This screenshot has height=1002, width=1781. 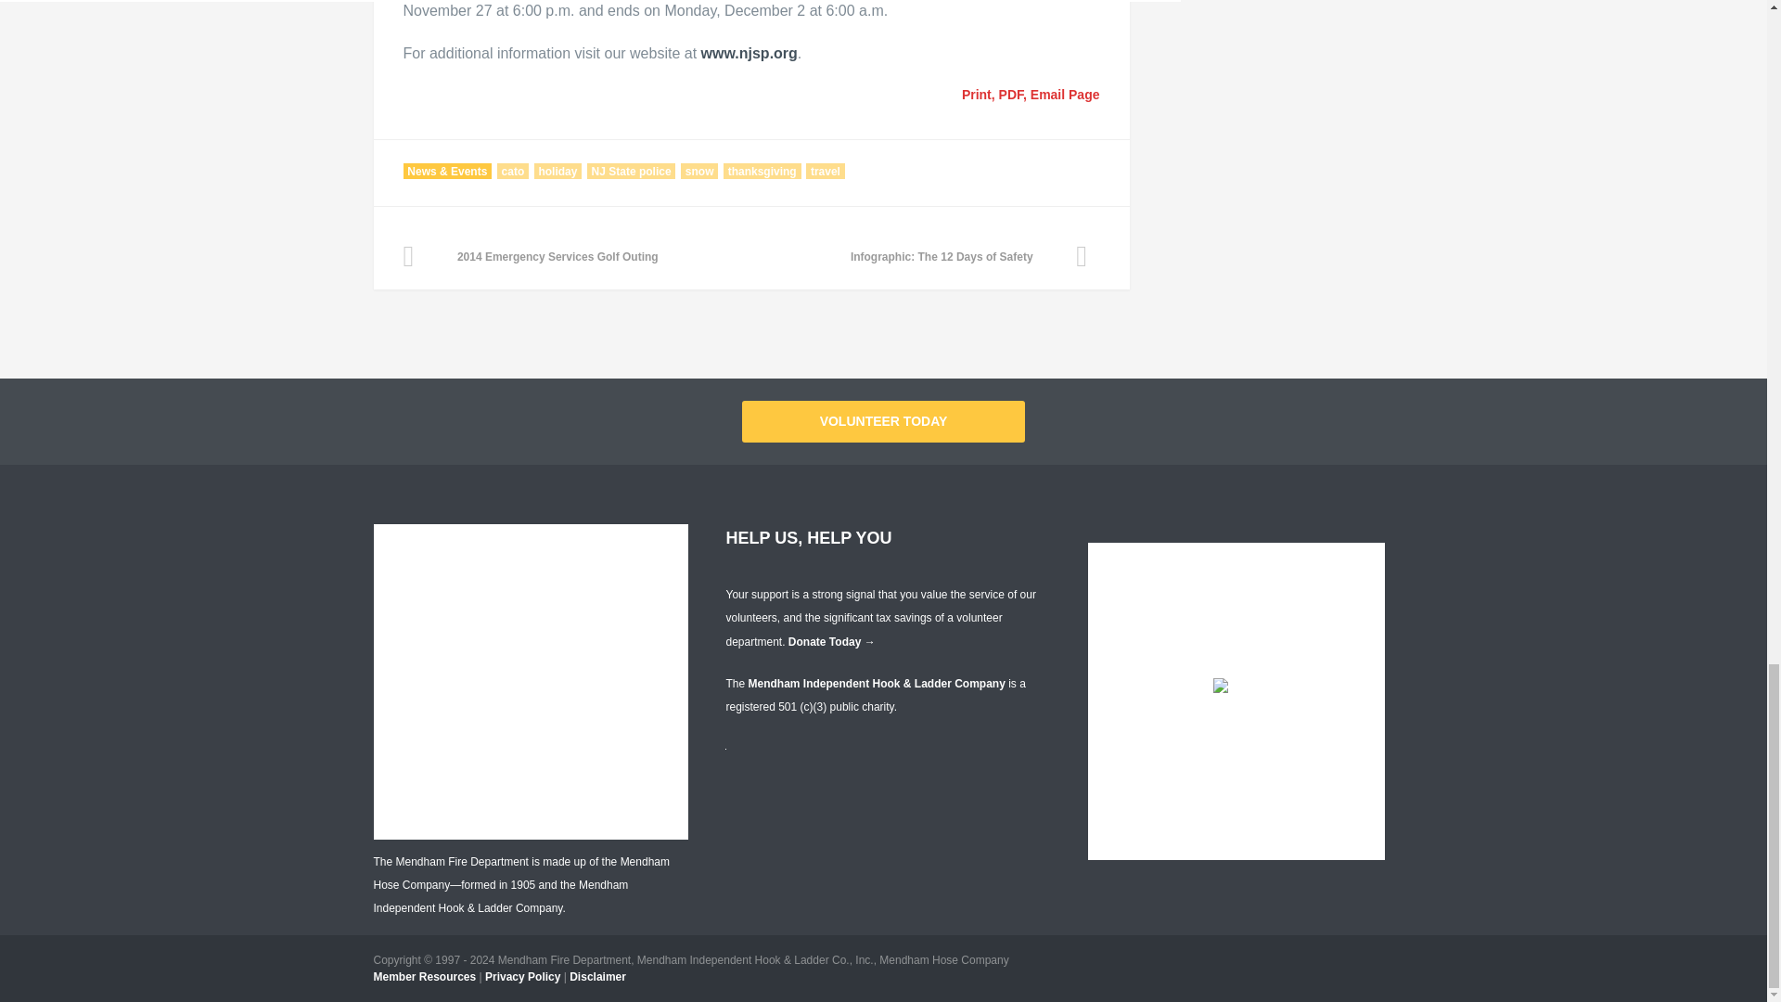 What do you see at coordinates (698, 171) in the screenshot?
I see `snow` at bounding box center [698, 171].